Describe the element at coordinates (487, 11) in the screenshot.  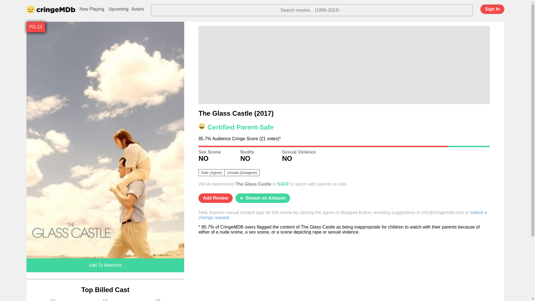
I see `Sign In` at that location.